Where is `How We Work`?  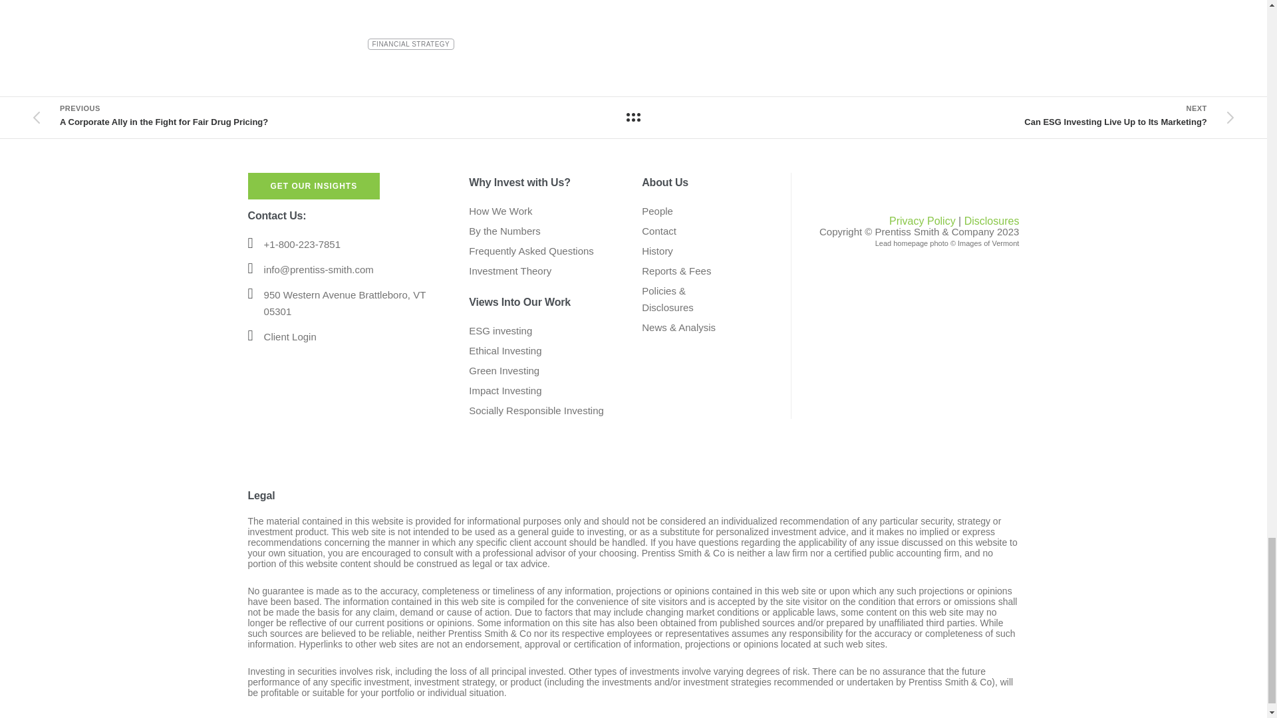 How We Work is located at coordinates (500, 211).